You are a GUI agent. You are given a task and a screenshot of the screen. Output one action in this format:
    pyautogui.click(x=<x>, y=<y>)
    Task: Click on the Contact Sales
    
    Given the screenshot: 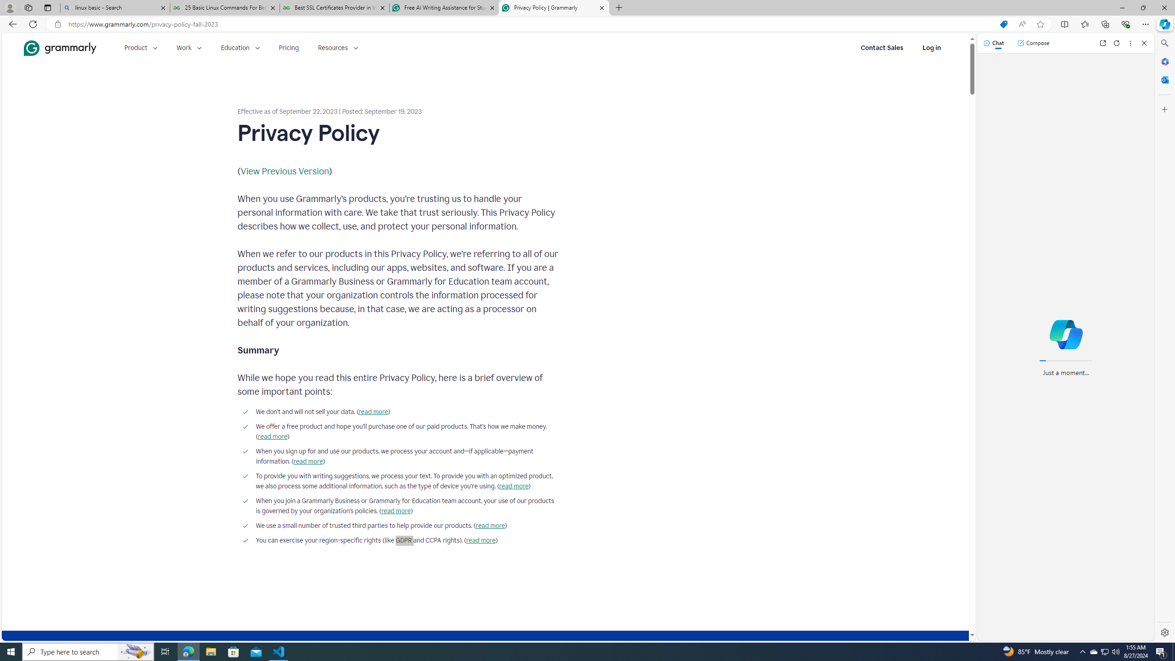 What is the action you would take?
    pyautogui.click(x=882, y=48)
    